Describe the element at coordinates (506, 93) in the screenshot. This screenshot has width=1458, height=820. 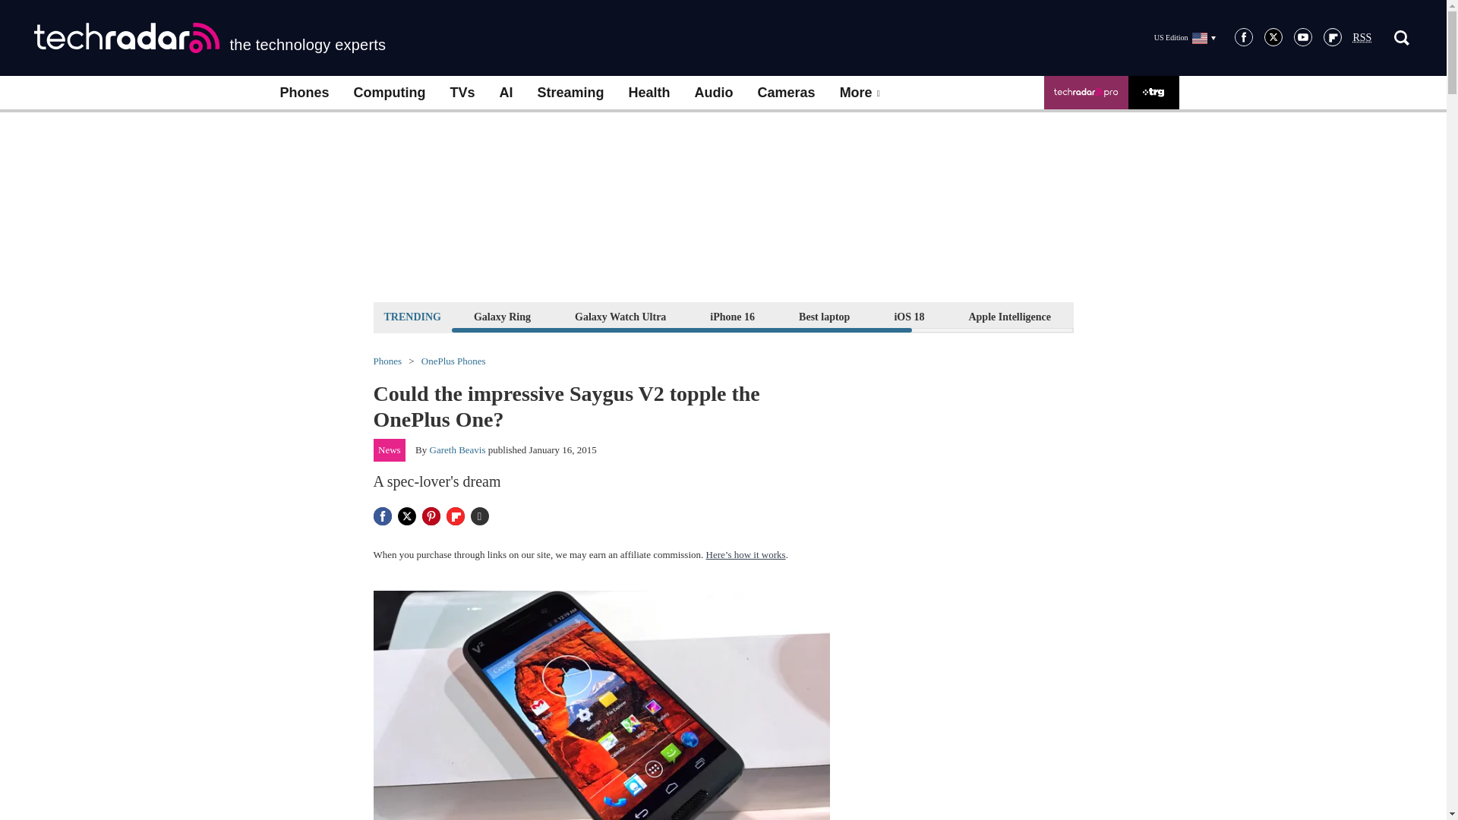
I see `AI` at that location.